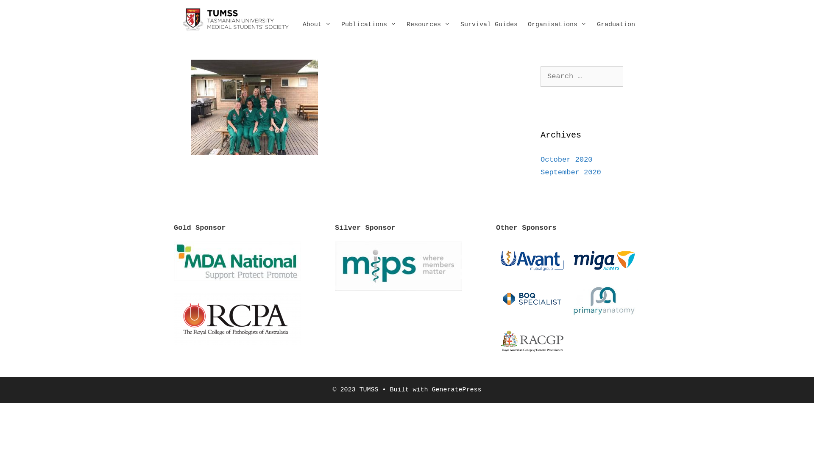 The height and width of the screenshot is (457, 814). What do you see at coordinates (582, 77) in the screenshot?
I see `Search for:` at bounding box center [582, 77].